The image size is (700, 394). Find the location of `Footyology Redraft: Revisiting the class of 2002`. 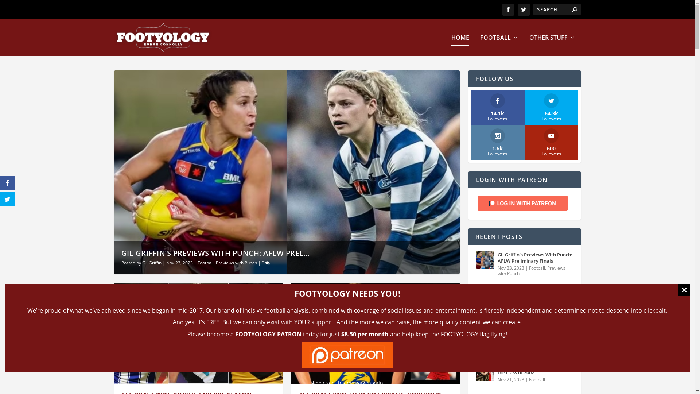

Footyology Redraft: Revisiting the class of 2002 is located at coordinates (485, 371).